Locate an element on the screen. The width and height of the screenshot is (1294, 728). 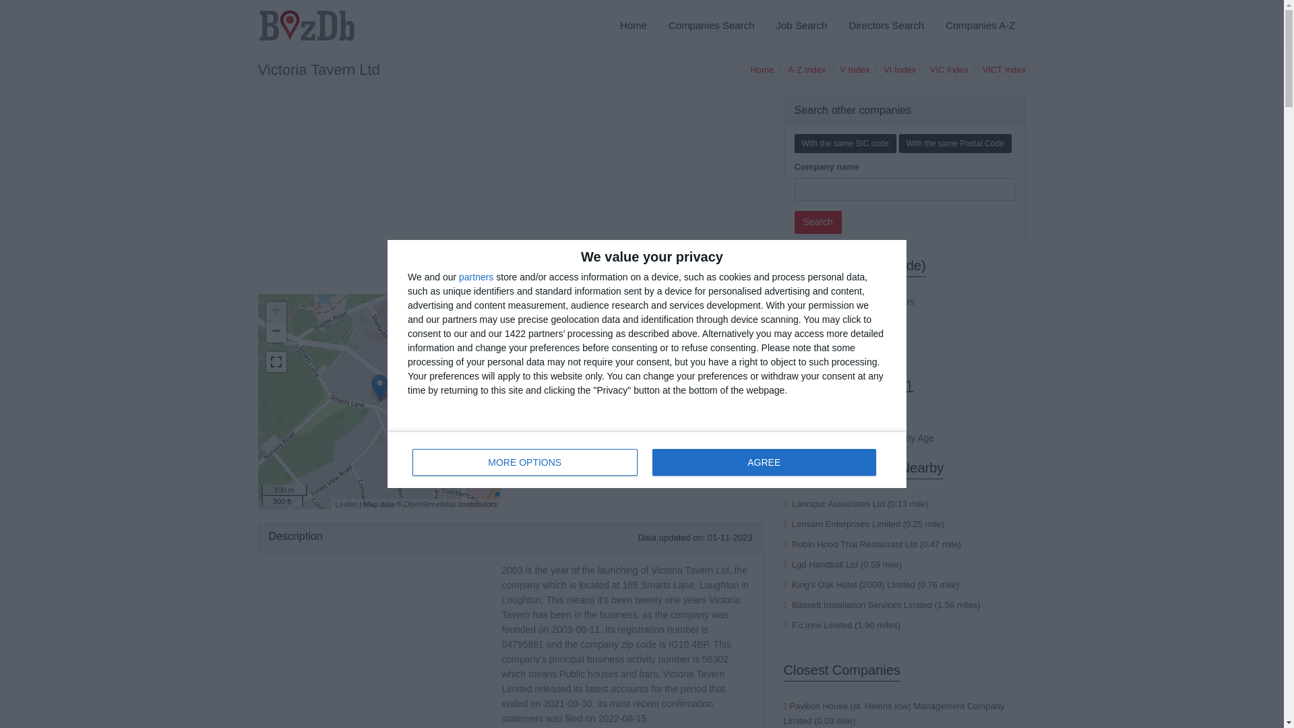
Robin Hood Thai Restaurant Ltd is located at coordinates (956, 143).